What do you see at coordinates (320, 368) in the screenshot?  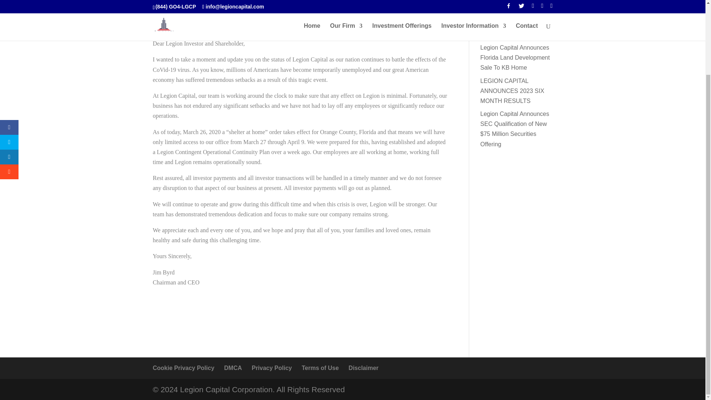 I see `Terms of Use` at bounding box center [320, 368].